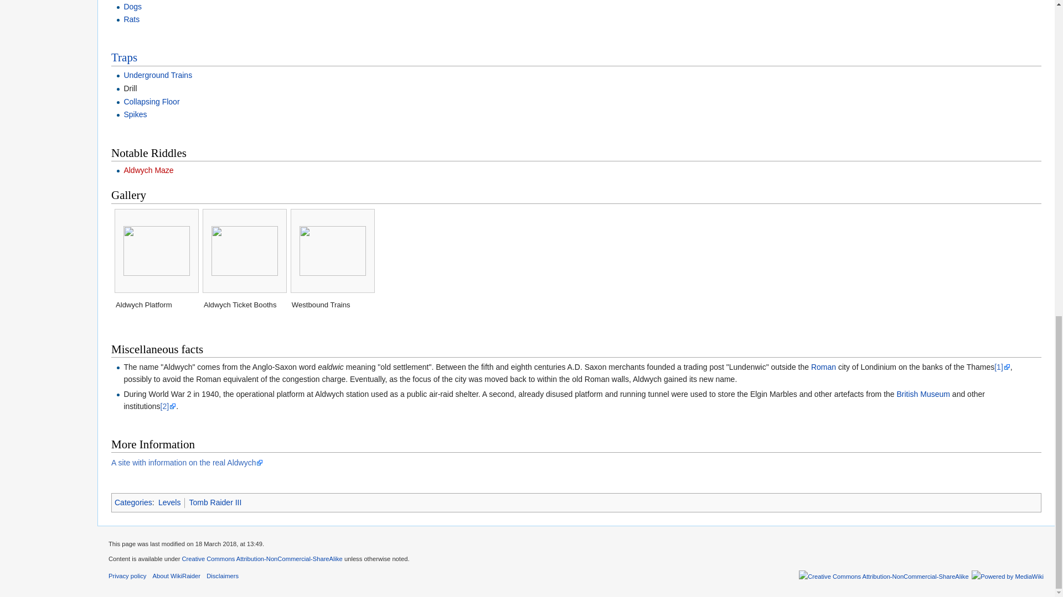  What do you see at coordinates (131, 19) in the screenshot?
I see `Rats` at bounding box center [131, 19].